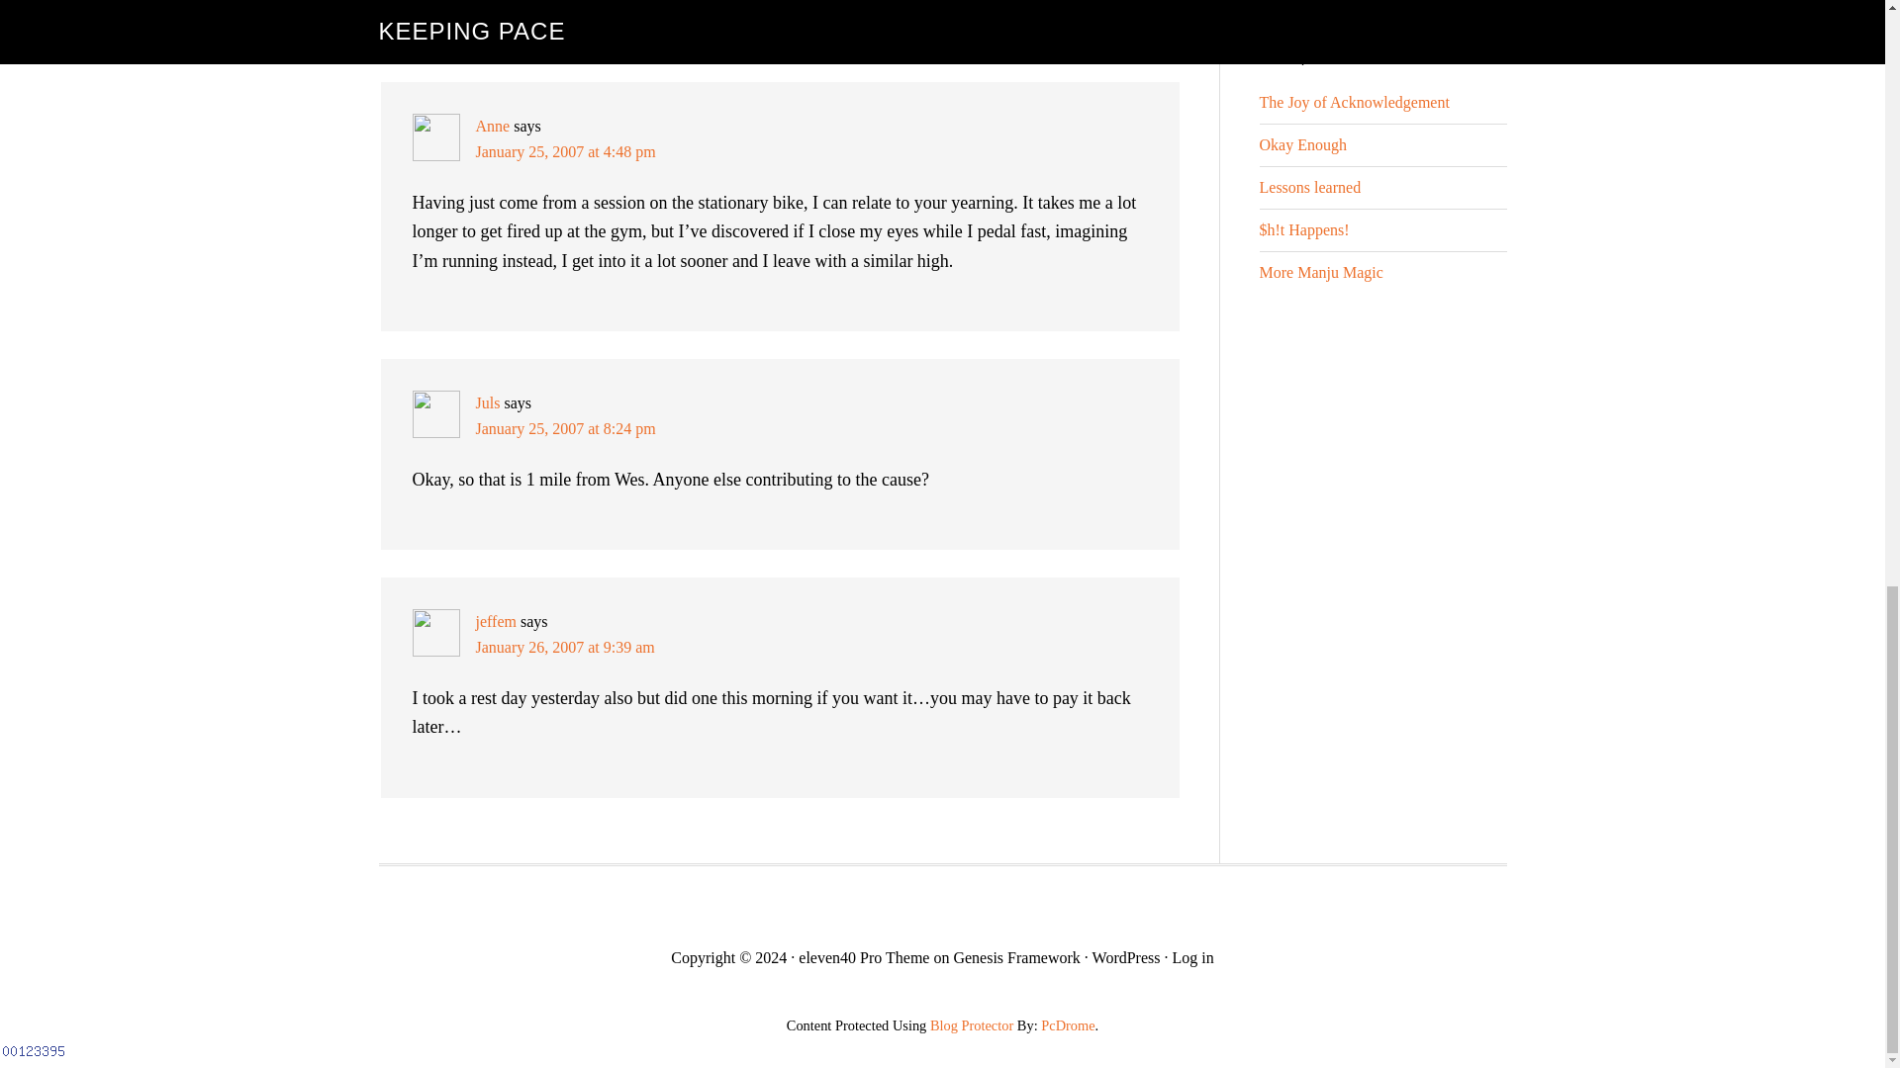 This screenshot has height=1068, width=1900. What do you see at coordinates (487, 401) in the screenshot?
I see `Juls` at bounding box center [487, 401].